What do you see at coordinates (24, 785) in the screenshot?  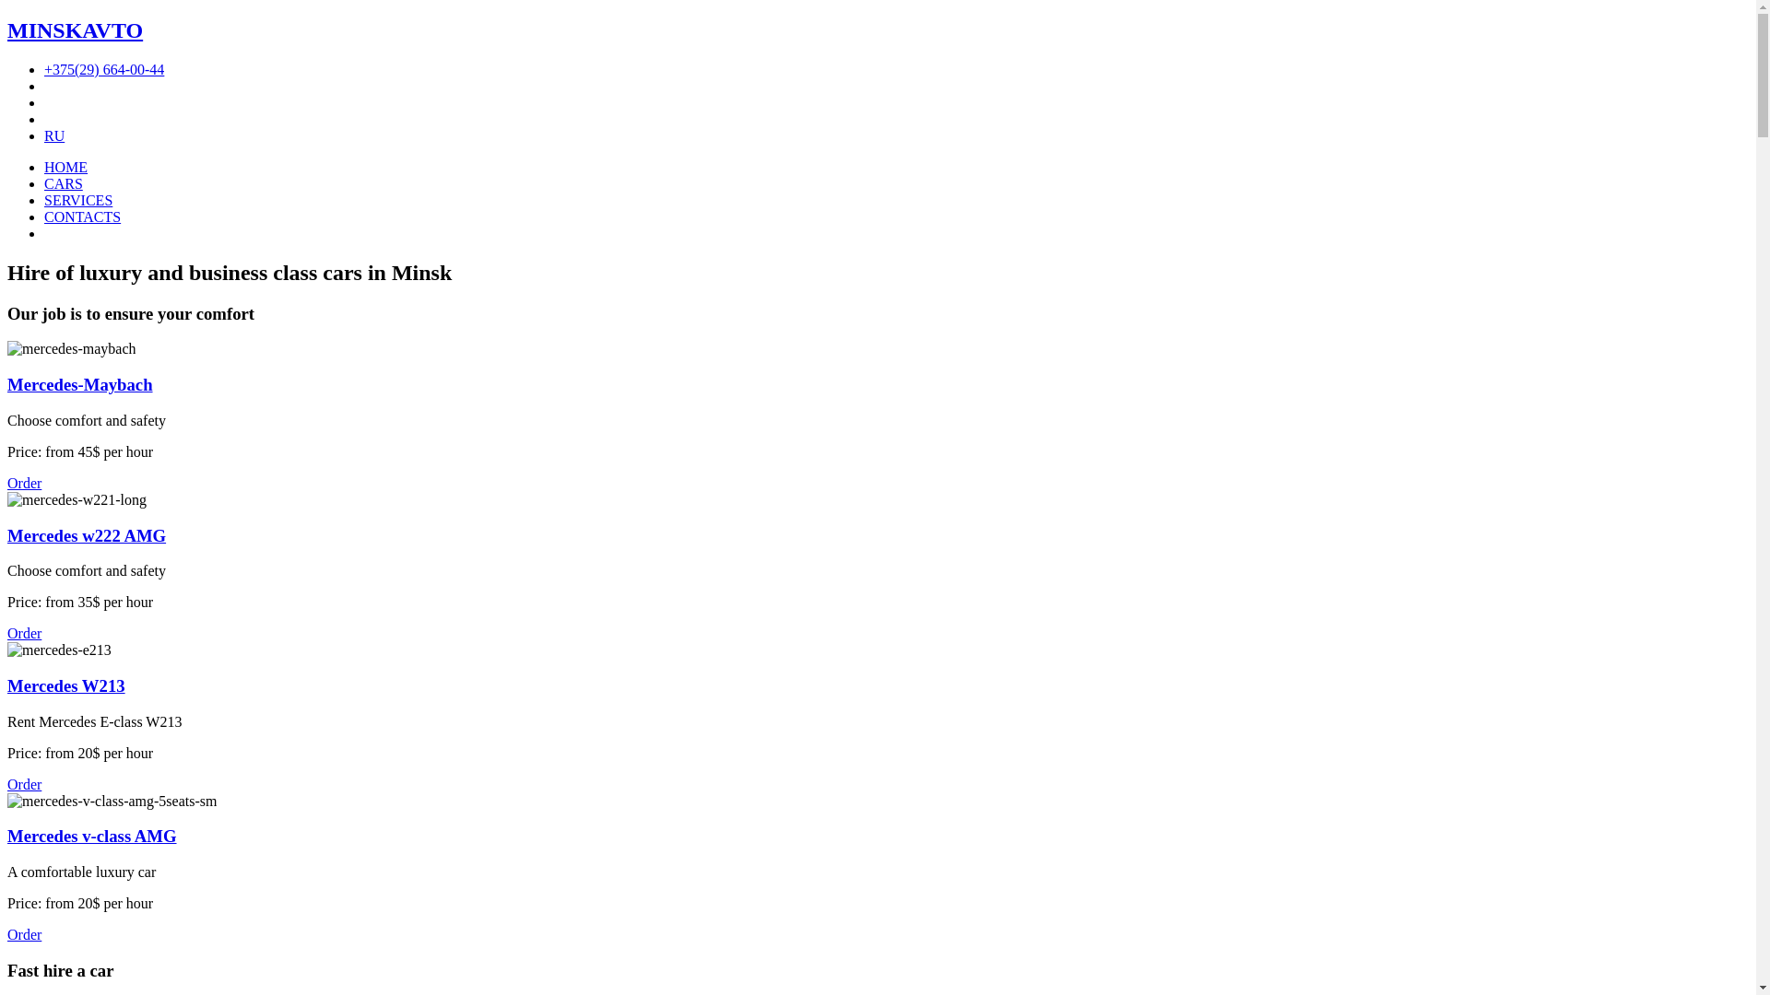 I see `Order` at bounding box center [24, 785].